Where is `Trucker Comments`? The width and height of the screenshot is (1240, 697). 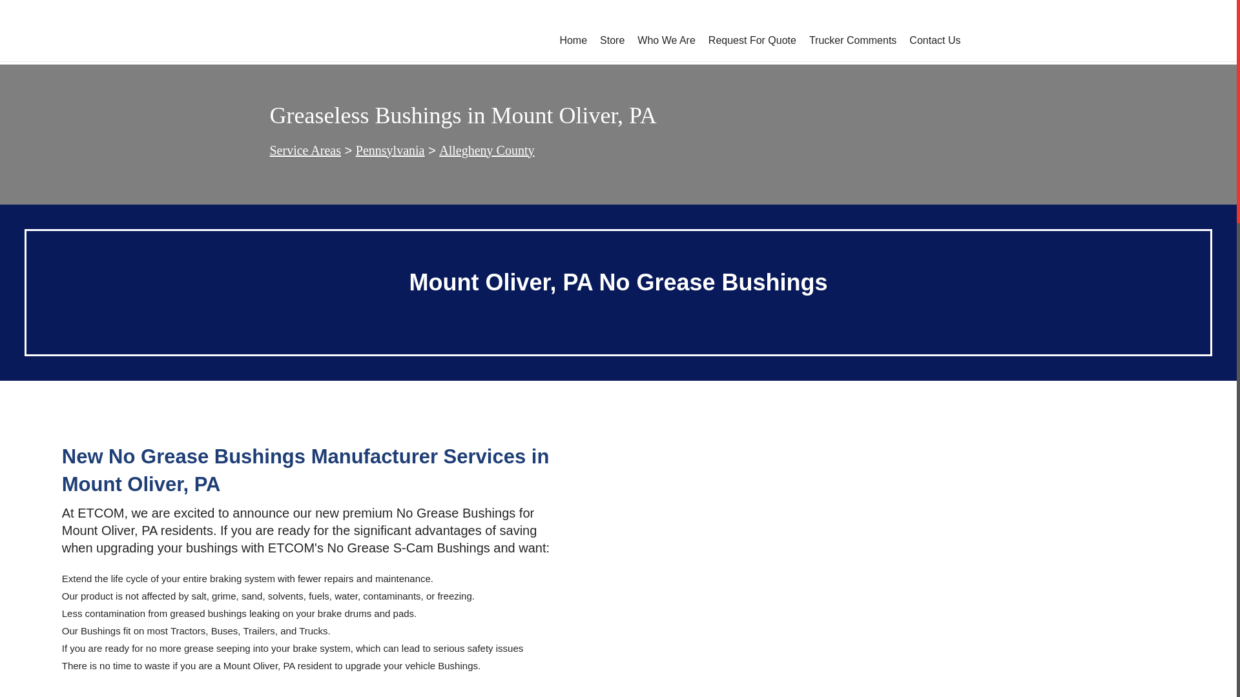 Trucker Comments is located at coordinates (852, 40).